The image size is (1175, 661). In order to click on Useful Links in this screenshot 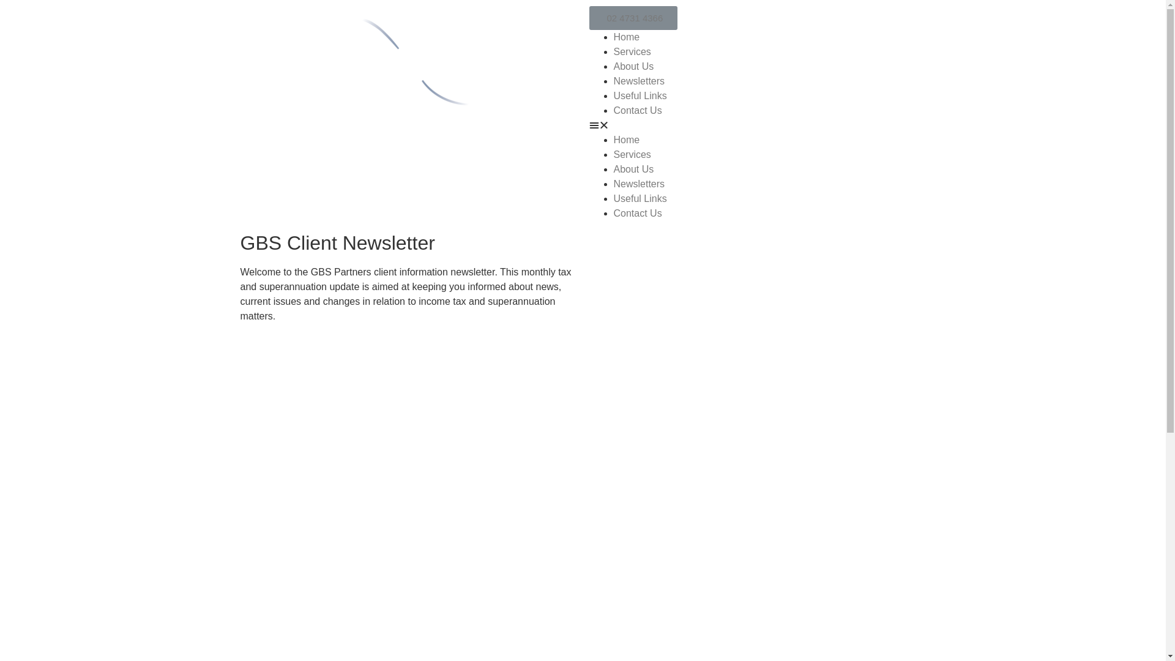, I will do `click(640, 198)`.